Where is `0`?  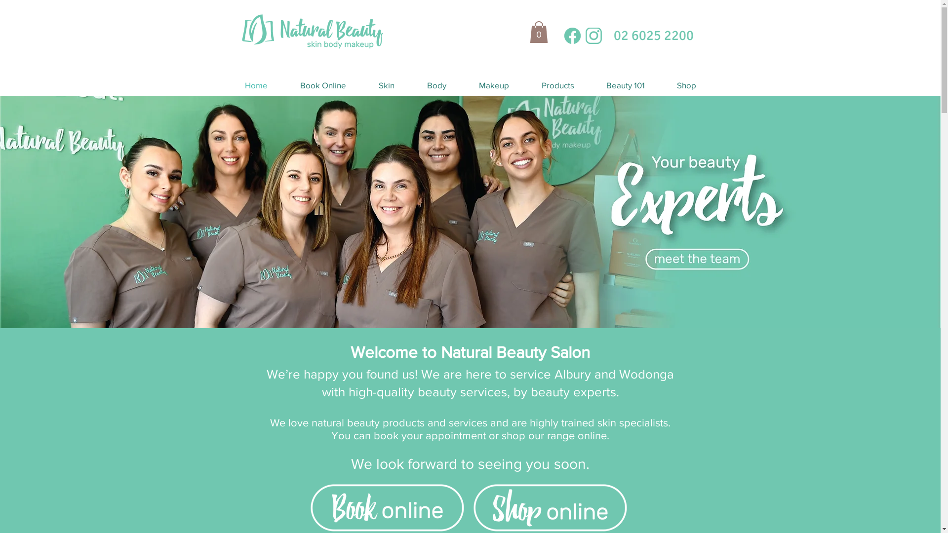 0 is located at coordinates (538, 32).